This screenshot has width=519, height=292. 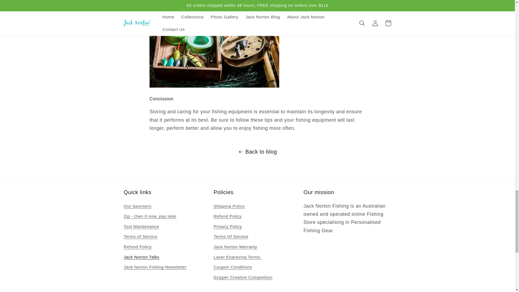 What do you see at coordinates (138, 207) in the screenshot?
I see `Our Sponsers` at bounding box center [138, 207].